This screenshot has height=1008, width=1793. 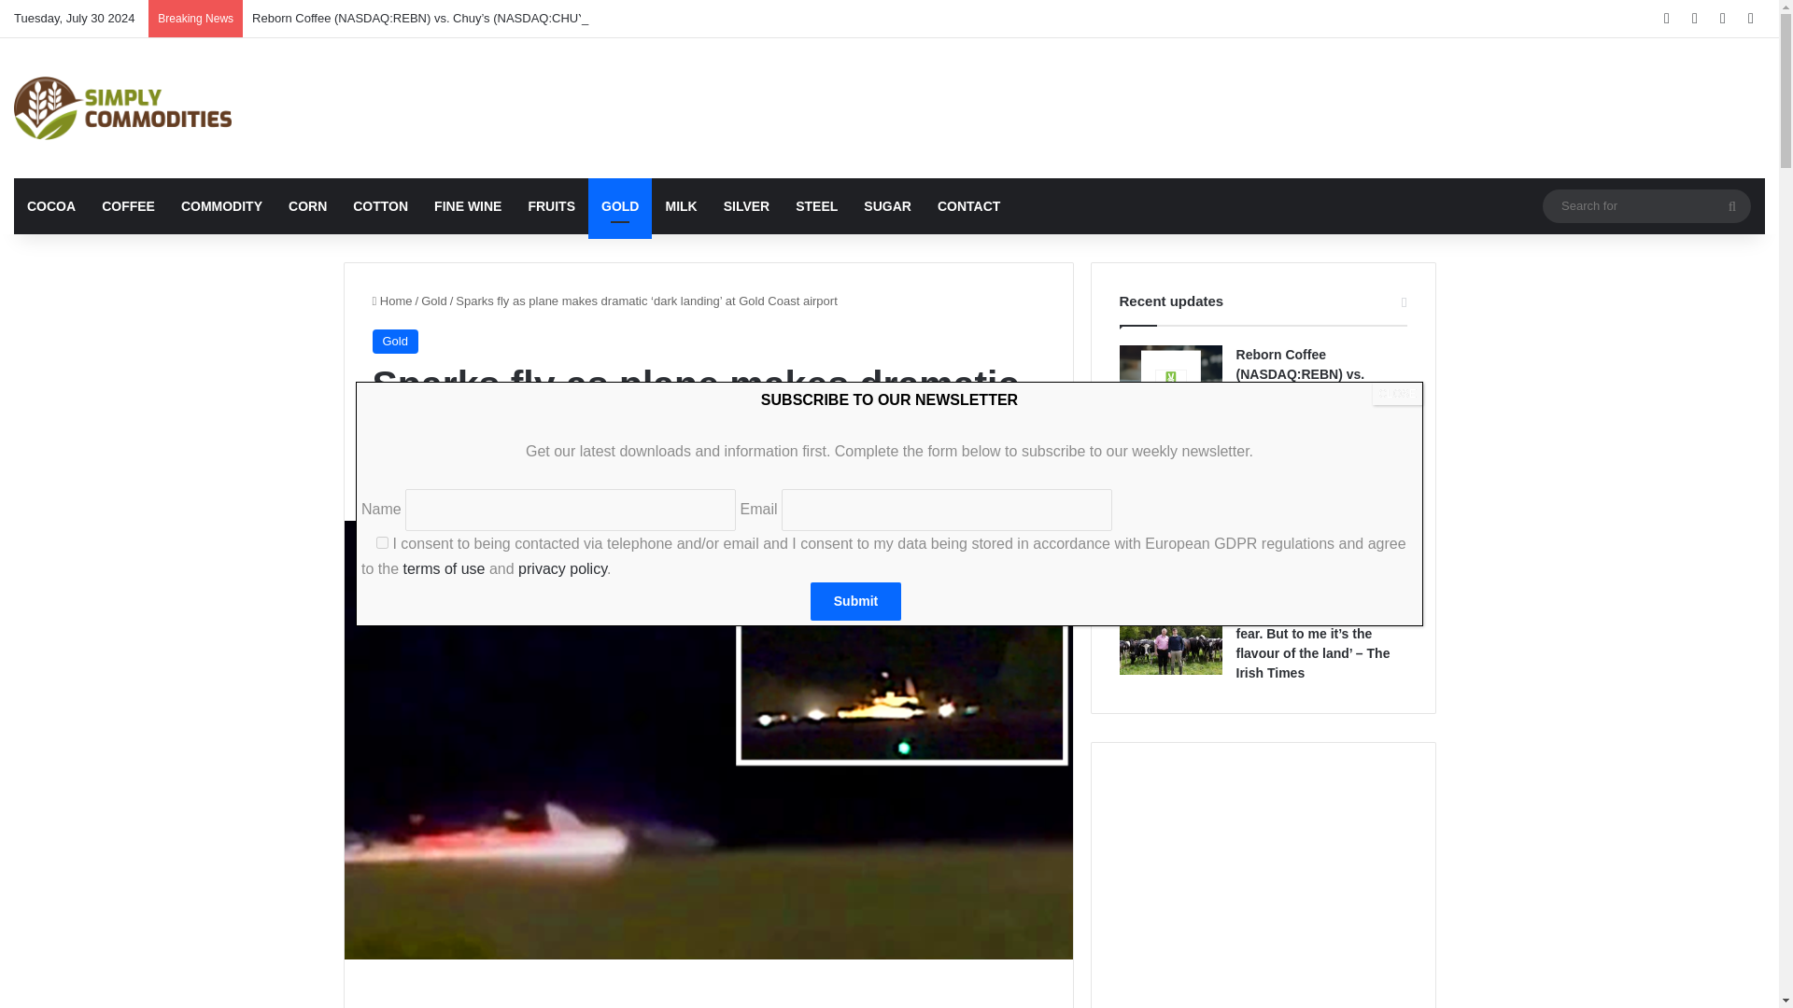 What do you see at coordinates (222, 205) in the screenshot?
I see `COMMODITY` at bounding box center [222, 205].